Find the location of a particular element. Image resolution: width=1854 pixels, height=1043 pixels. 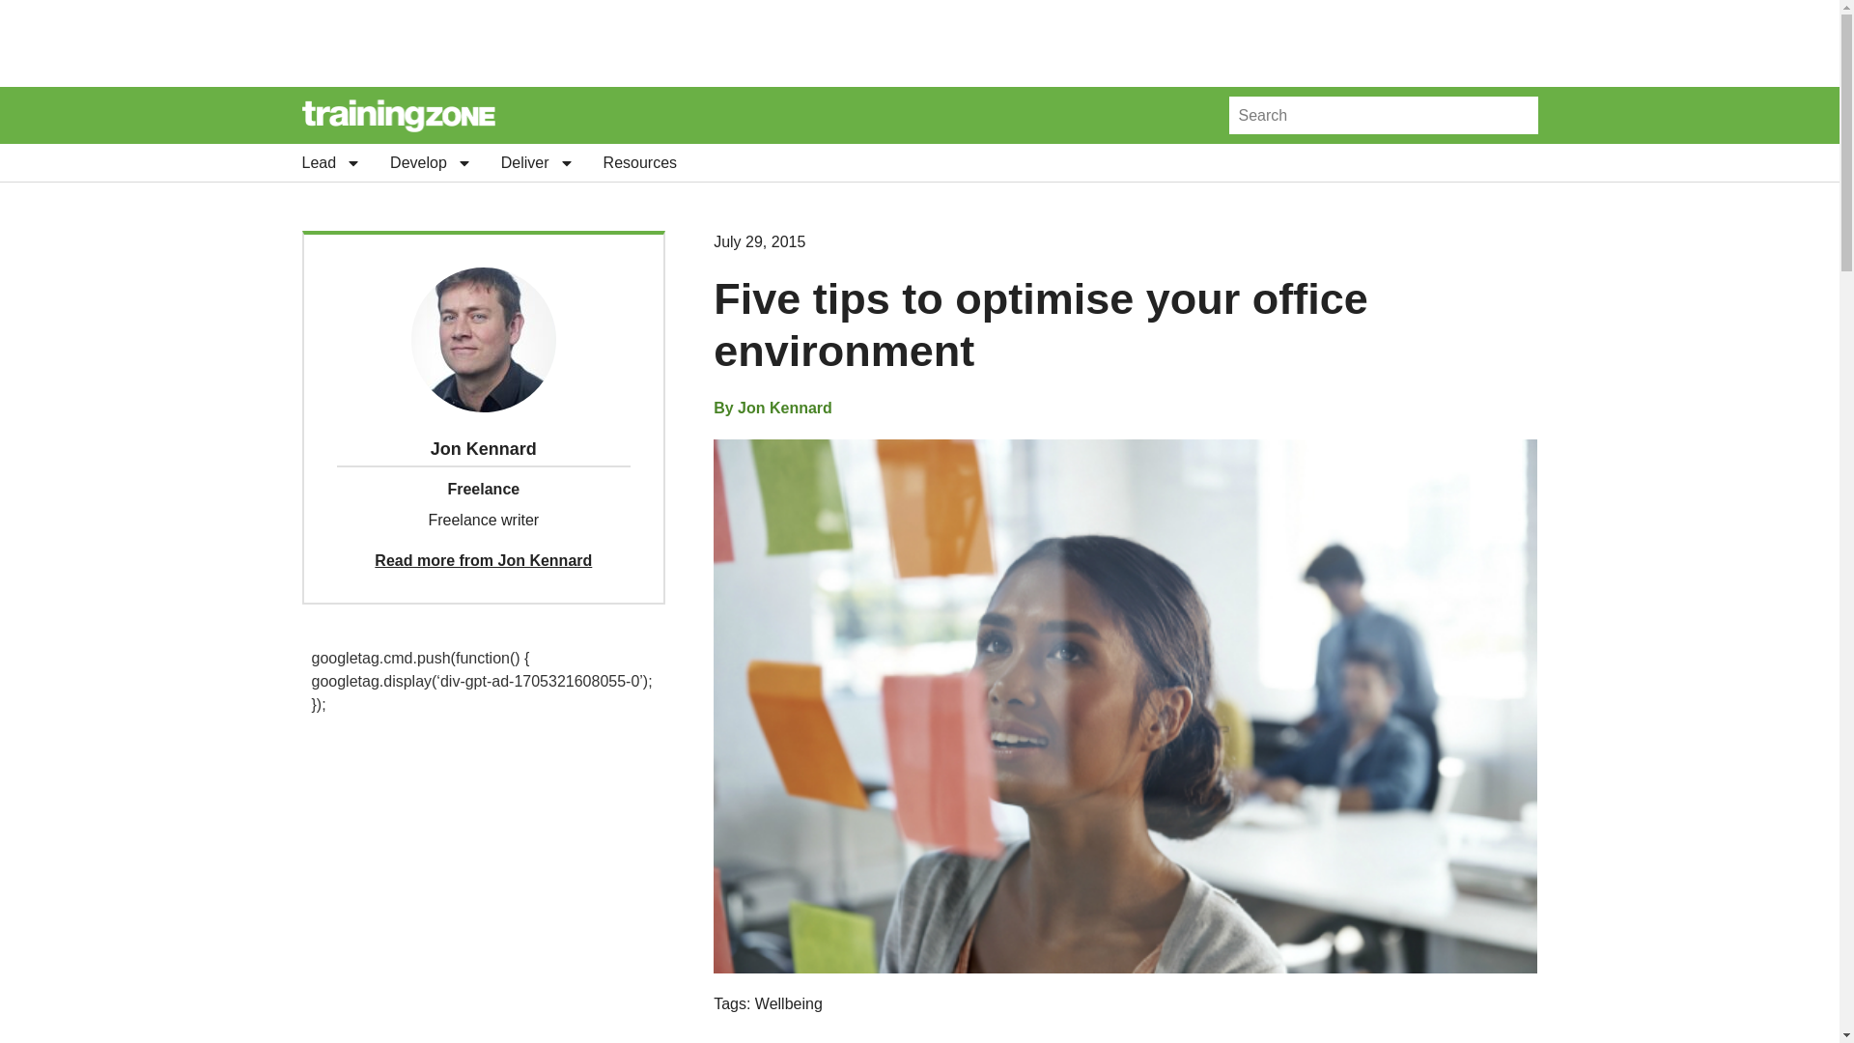

Read more from Jon Kennard is located at coordinates (483, 560).